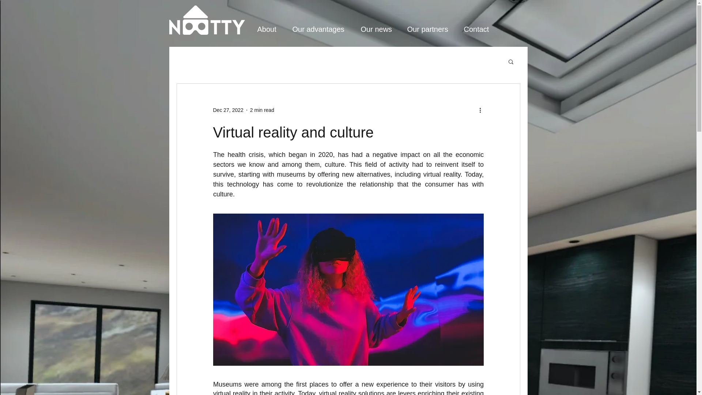  Describe the element at coordinates (480, 29) in the screenshot. I see `Contact` at that location.